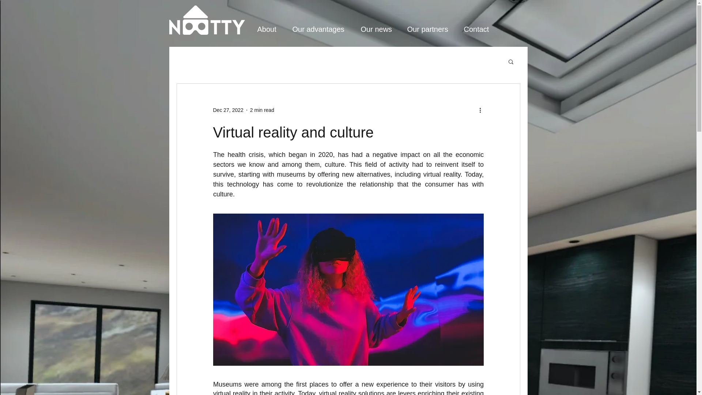  Describe the element at coordinates (480, 29) in the screenshot. I see `Contact` at that location.